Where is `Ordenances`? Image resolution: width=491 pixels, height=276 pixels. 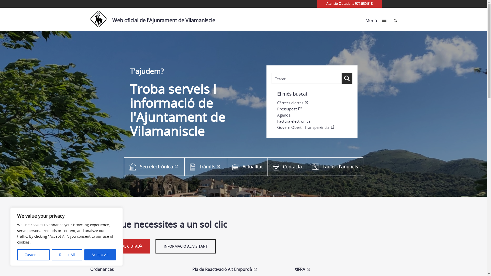 Ordenances is located at coordinates (136, 270).